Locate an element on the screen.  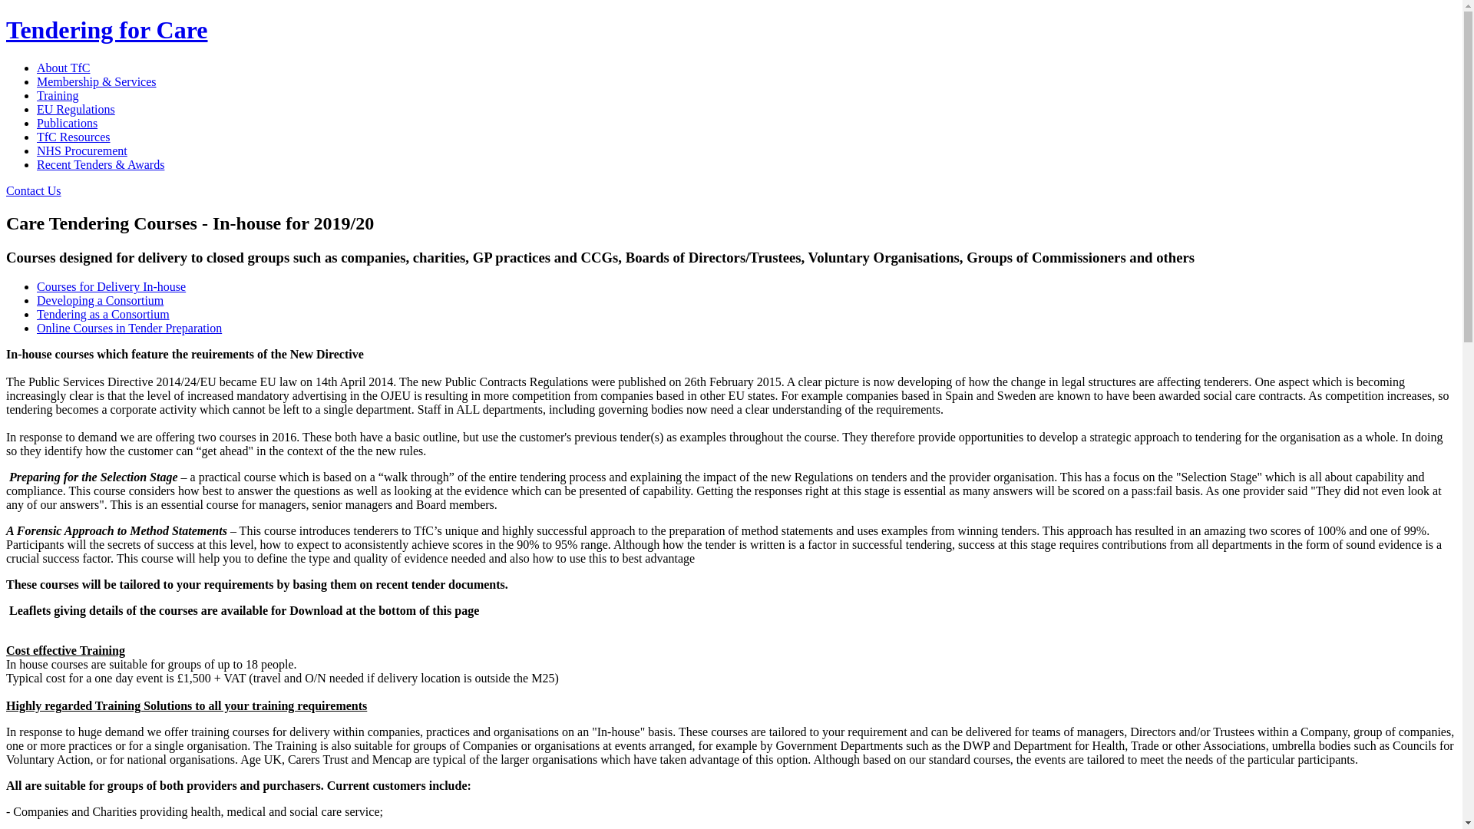
Contact Us is located at coordinates (34, 190).